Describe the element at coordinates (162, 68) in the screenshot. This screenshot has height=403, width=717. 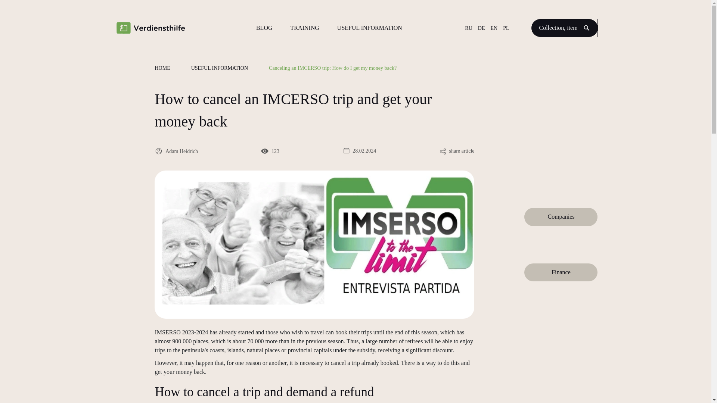
I see `HOME` at that location.